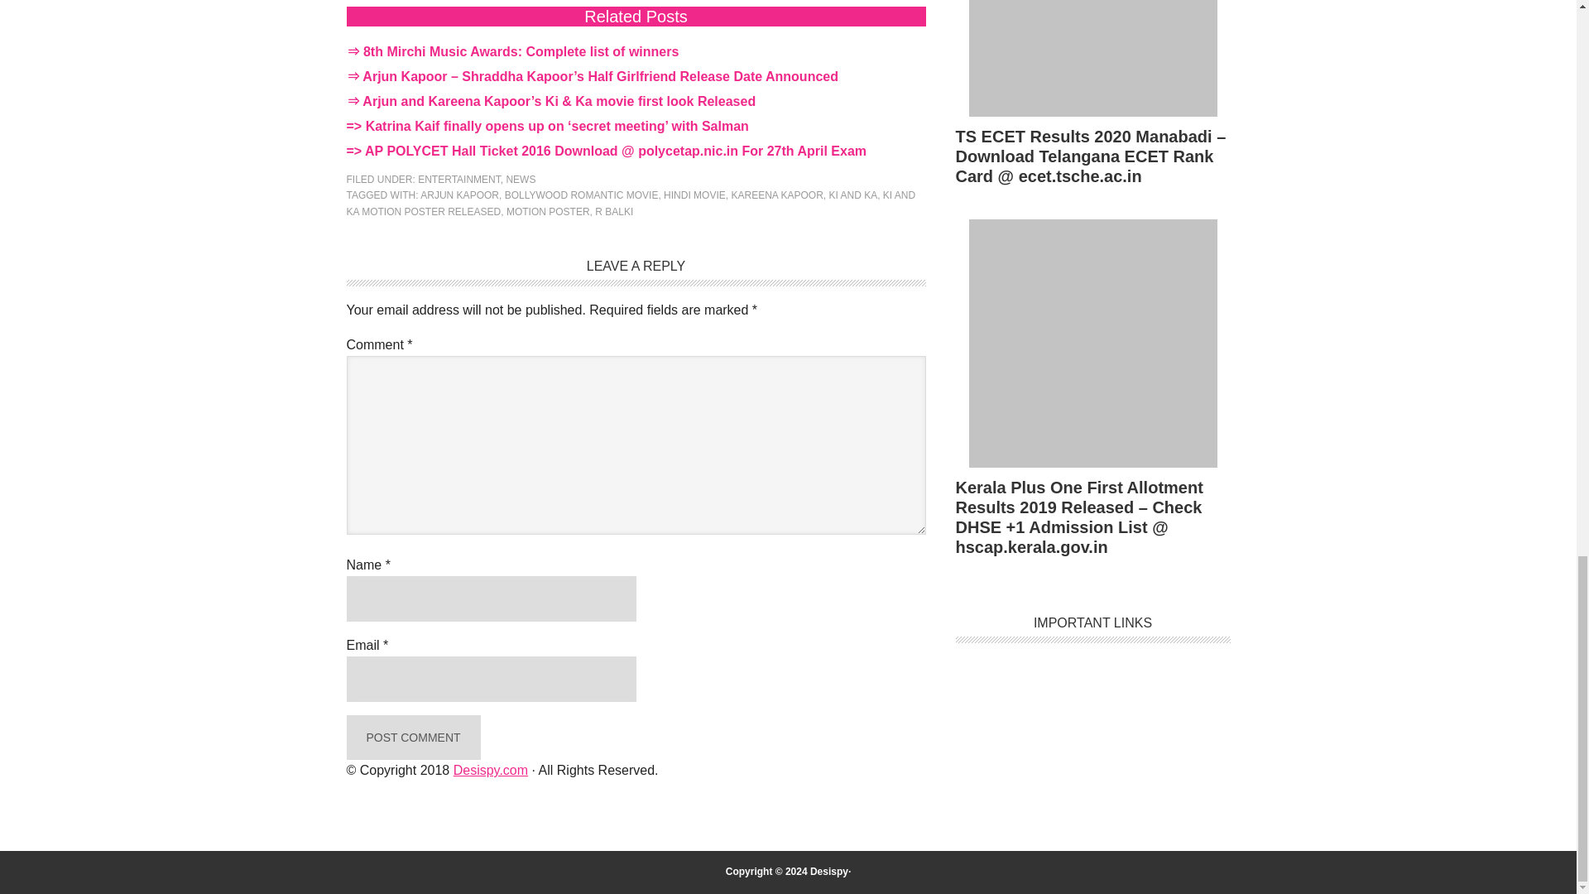 The height and width of the screenshot is (894, 1589). I want to click on Post Comment, so click(412, 738).